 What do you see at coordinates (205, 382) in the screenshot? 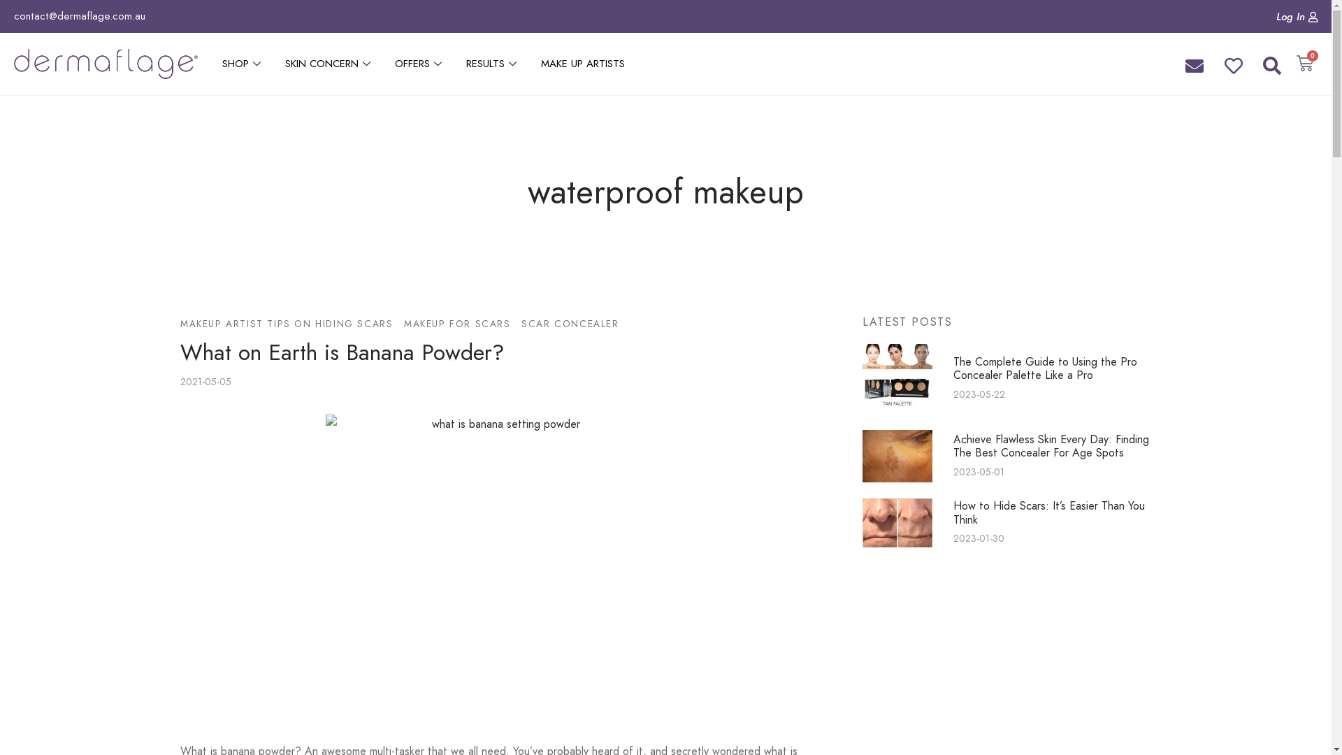
I see `2021-05-05` at bounding box center [205, 382].